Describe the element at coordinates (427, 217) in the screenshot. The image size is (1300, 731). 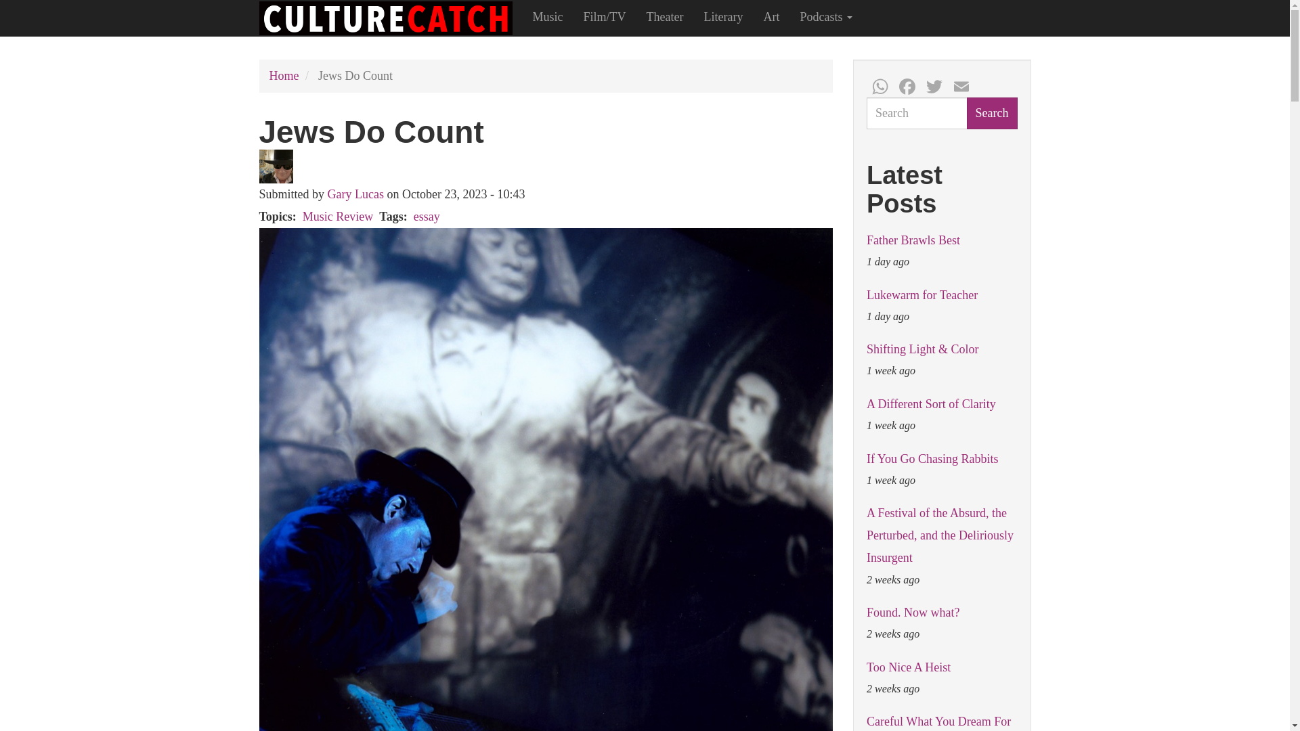
I see `essay` at that location.